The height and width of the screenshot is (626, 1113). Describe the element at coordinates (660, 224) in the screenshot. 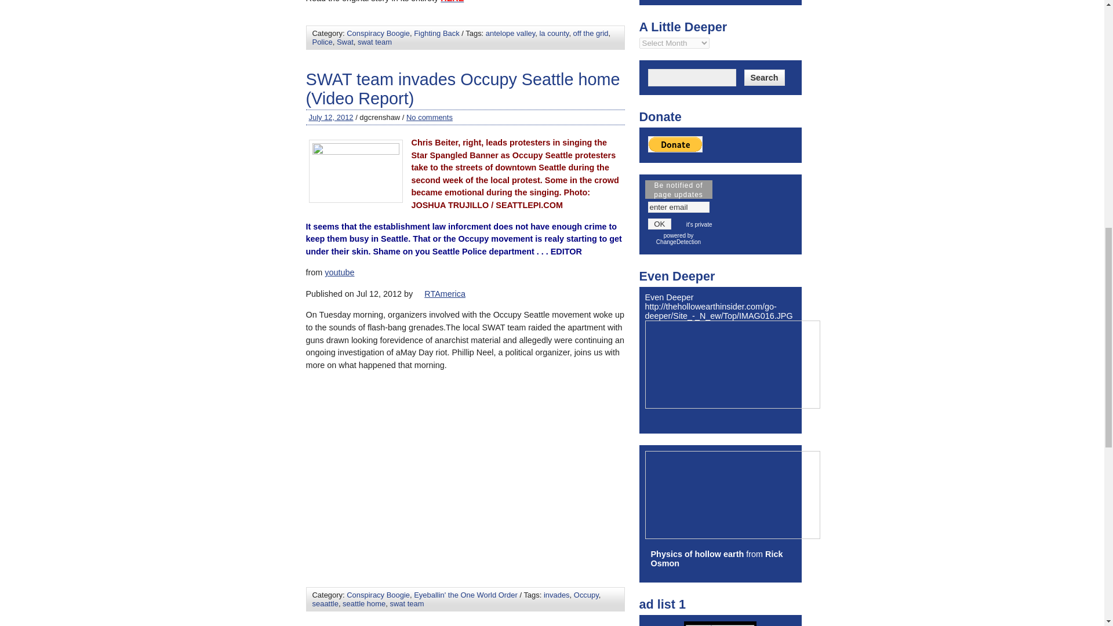

I see ` OK ` at that location.